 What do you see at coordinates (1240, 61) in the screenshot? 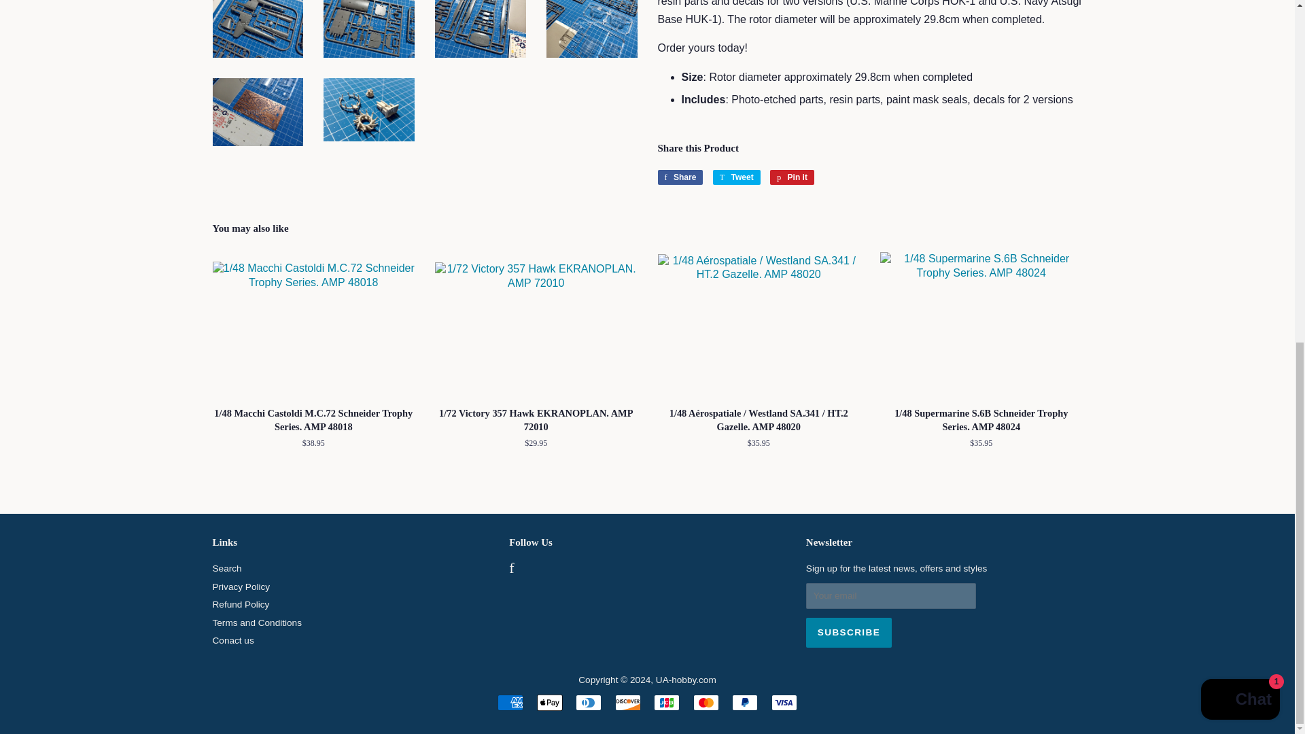
I see `Shopify online store chat` at bounding box center [1240, 61].